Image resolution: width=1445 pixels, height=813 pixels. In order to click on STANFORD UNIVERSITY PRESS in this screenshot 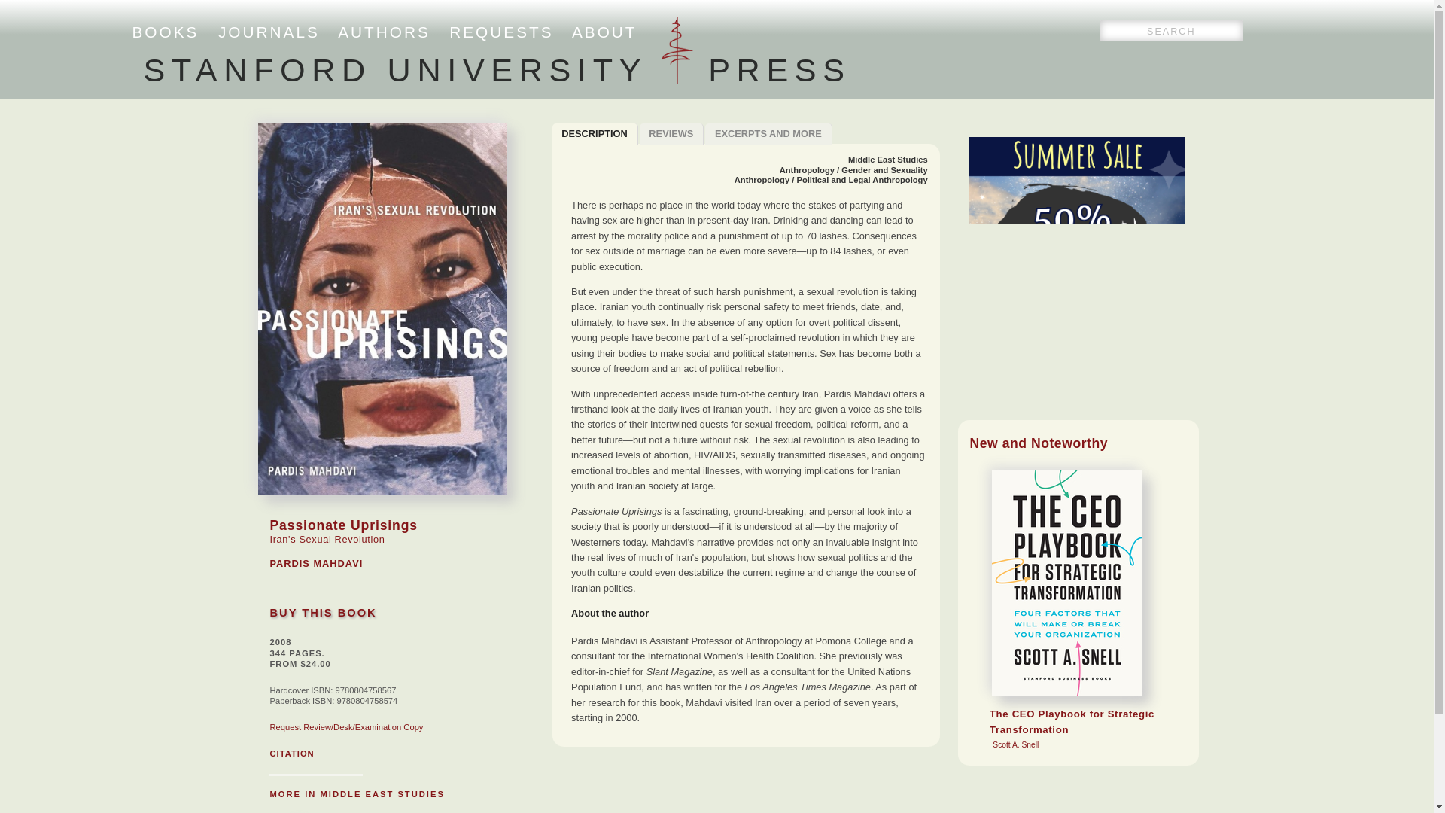, I will do `click(497, 69)`.